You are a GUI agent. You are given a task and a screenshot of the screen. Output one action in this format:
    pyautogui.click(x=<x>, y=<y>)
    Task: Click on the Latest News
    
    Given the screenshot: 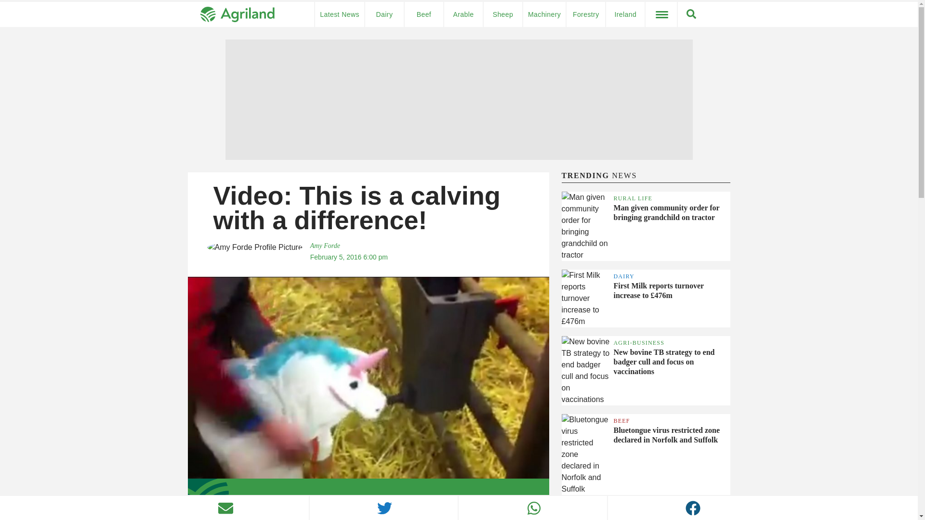 What is the action you would take?
    pyautogui.click(x=340, y=14)
    